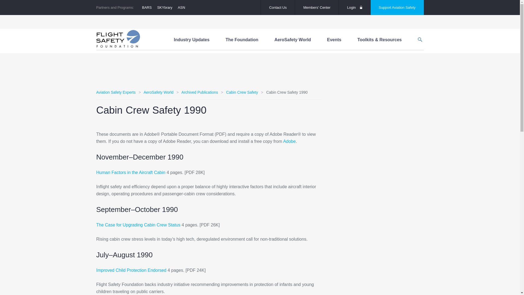 This screenshot has height=295, width=524. What do you see at coordinates (181, 7) in the screenshot?
I see `ASN` at bounding box center [181, 7].